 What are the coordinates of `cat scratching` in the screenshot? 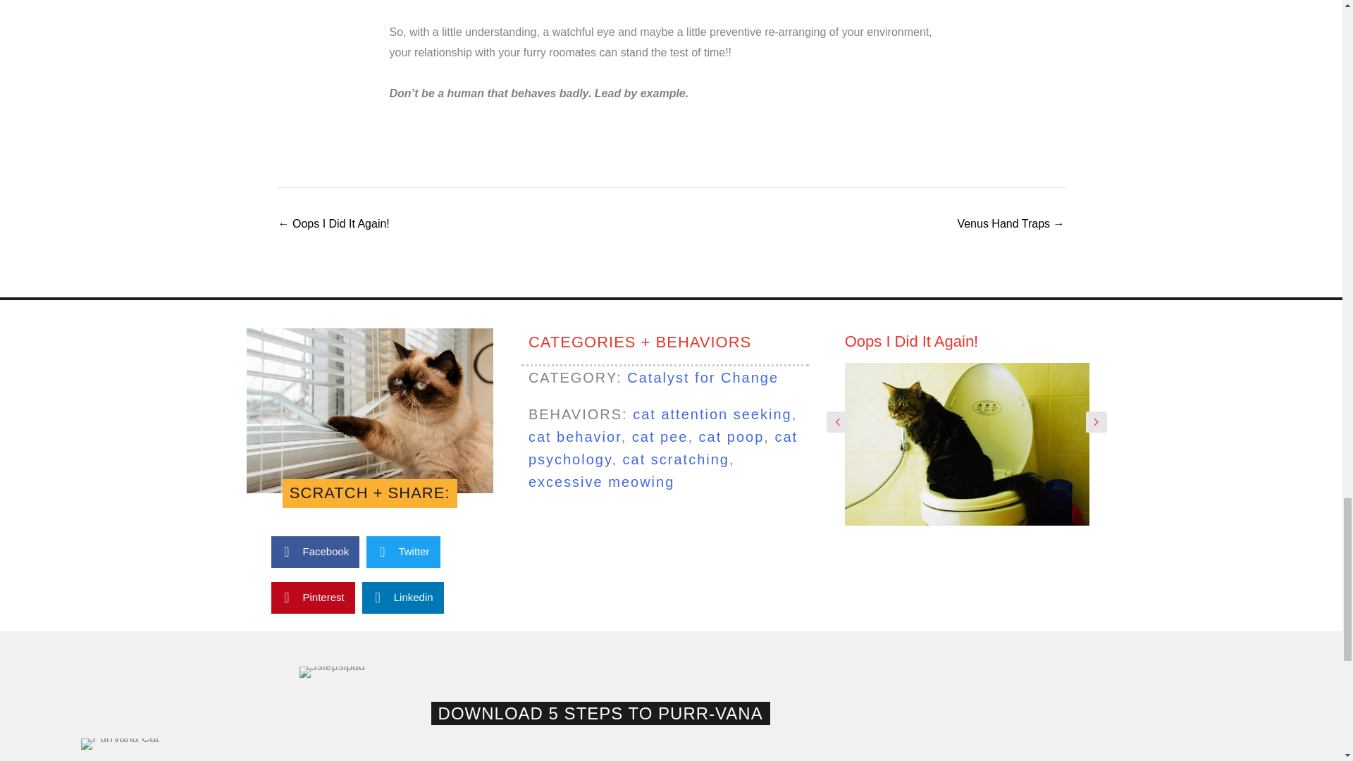 It's located at (675, 459).